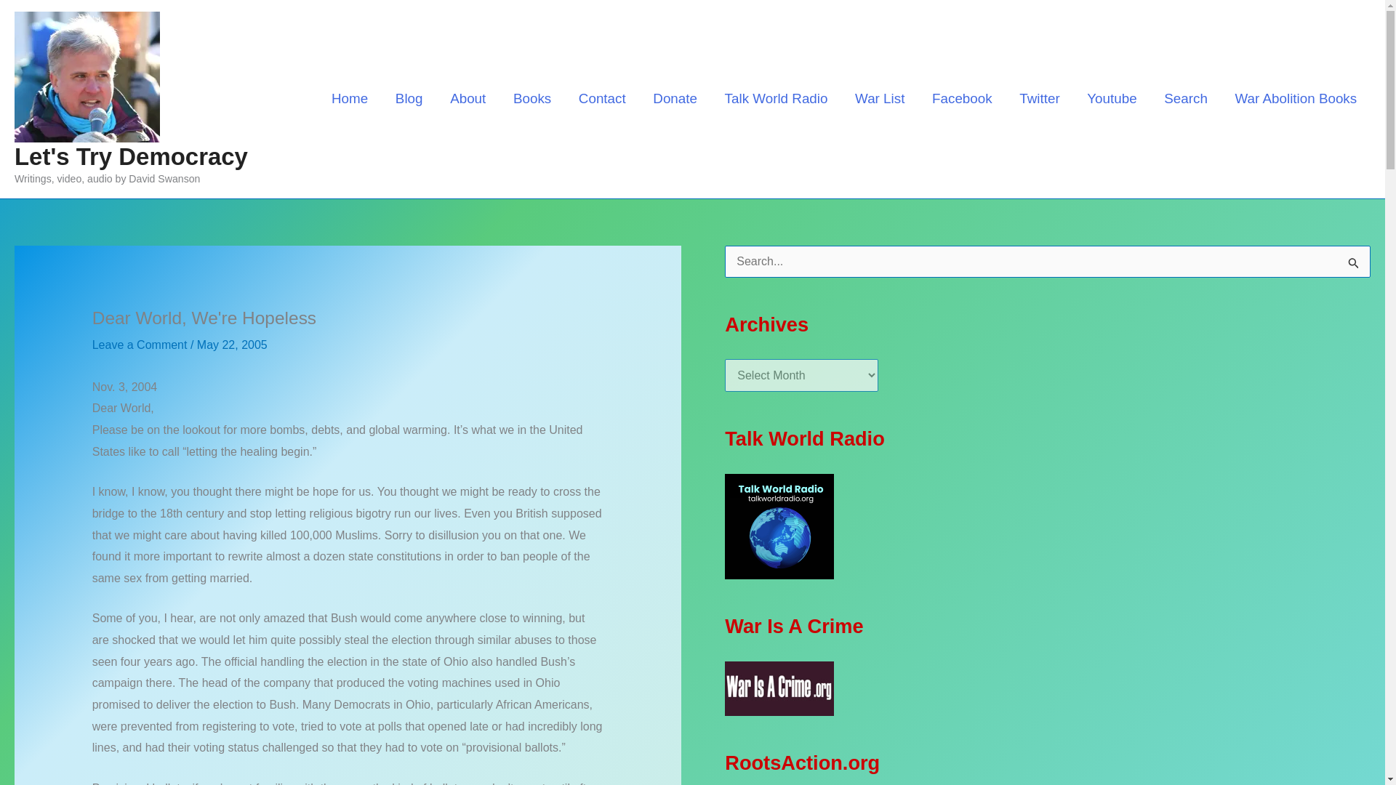  I want to click on Youtube, so click(1112, 98).